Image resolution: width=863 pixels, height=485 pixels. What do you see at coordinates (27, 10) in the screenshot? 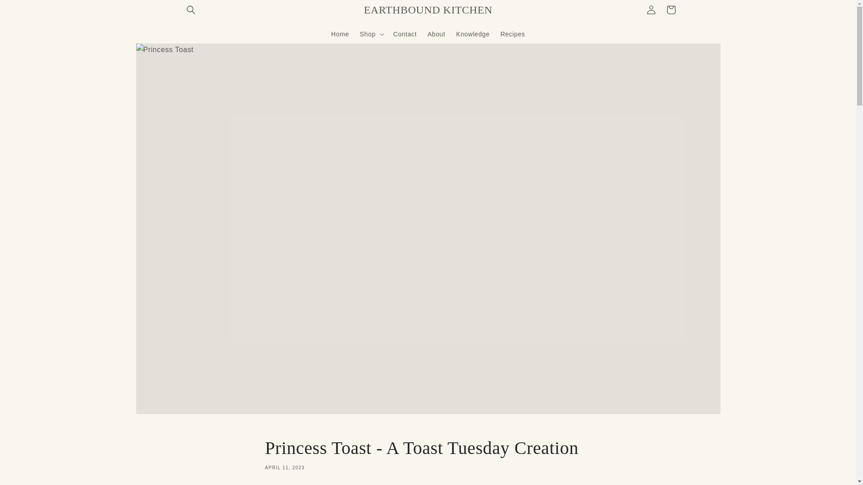
I see `Skip to content` at bounding box center [27, 10].